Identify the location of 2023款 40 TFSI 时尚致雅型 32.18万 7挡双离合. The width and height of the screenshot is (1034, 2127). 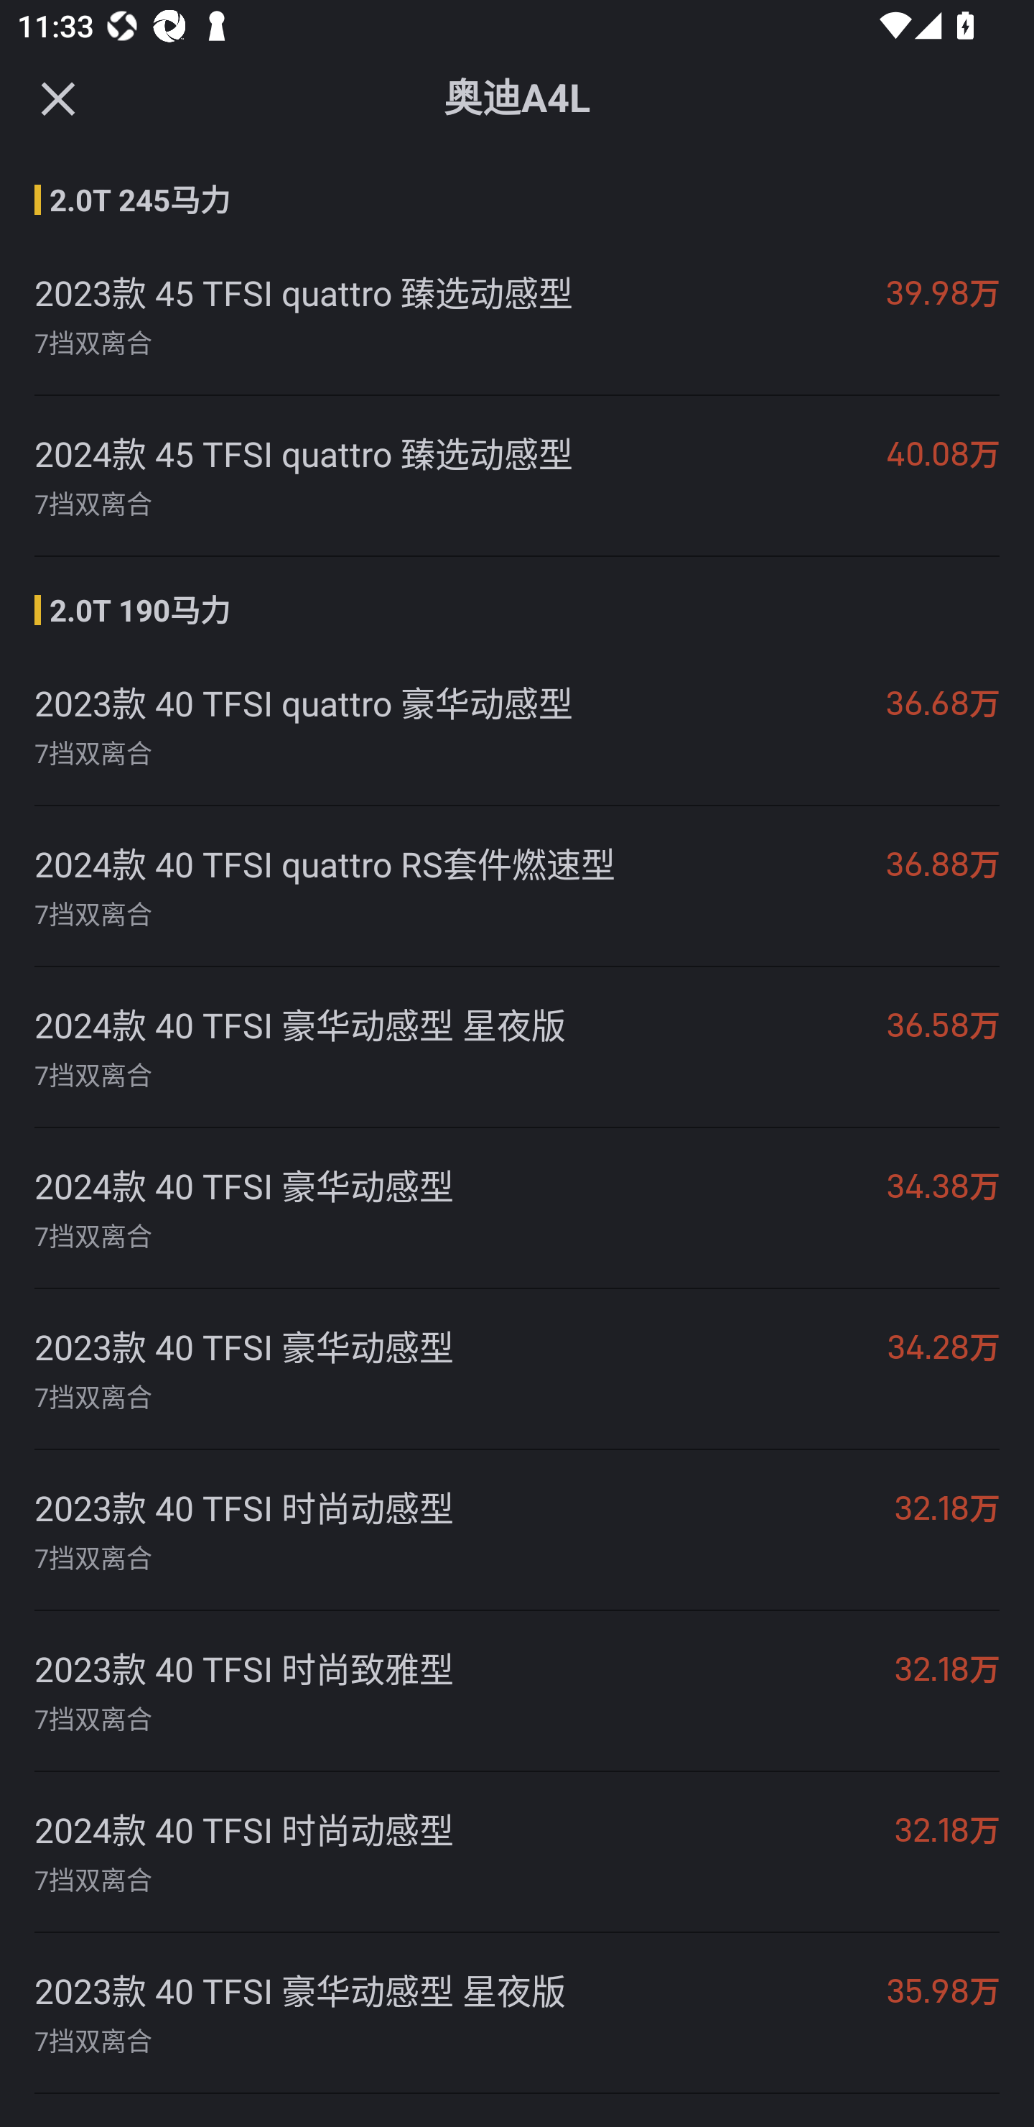
(517, 1690).